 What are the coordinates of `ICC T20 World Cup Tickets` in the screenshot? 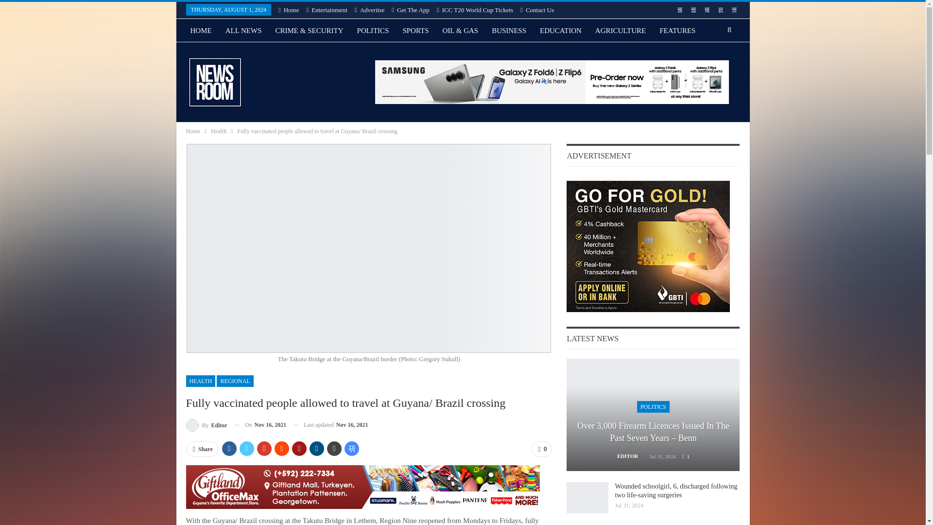 It's located at (475, 10).